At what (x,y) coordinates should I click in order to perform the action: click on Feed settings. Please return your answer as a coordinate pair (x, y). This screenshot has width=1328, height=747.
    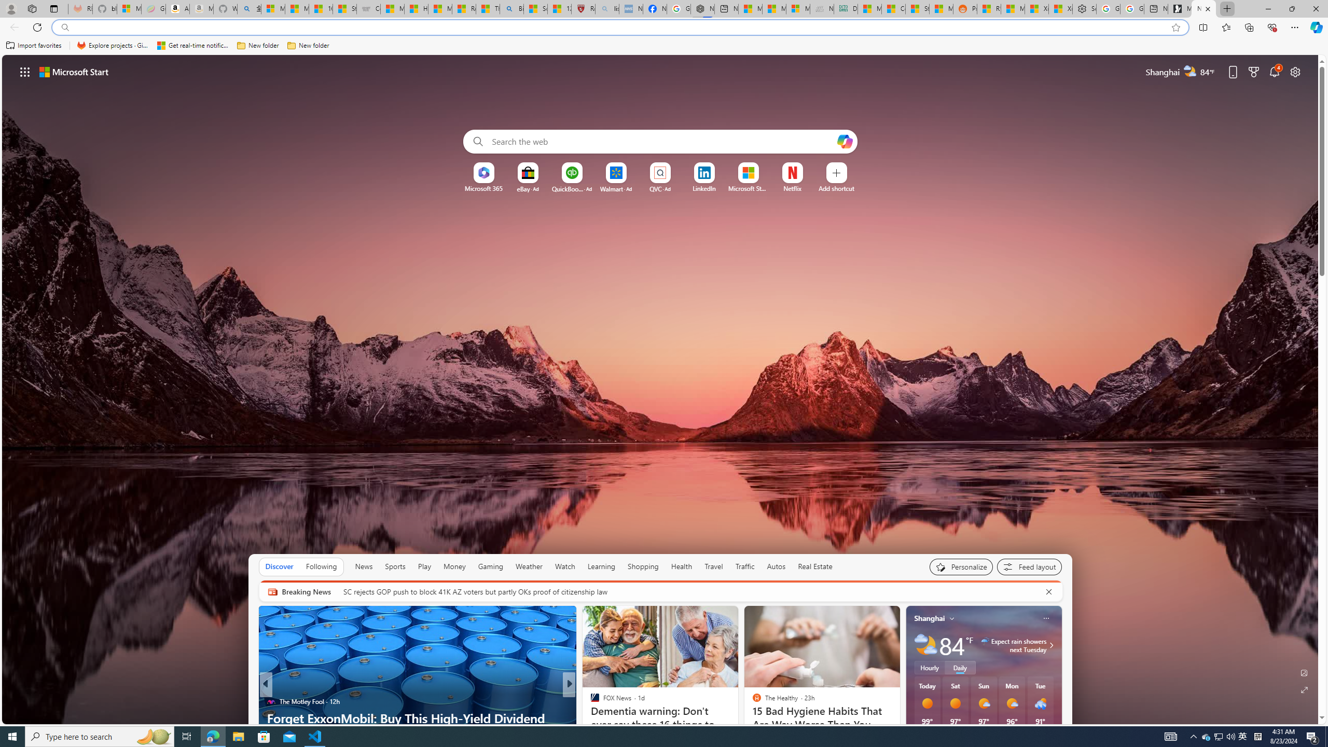
    Looking at the image, I should click on (1029, 566).